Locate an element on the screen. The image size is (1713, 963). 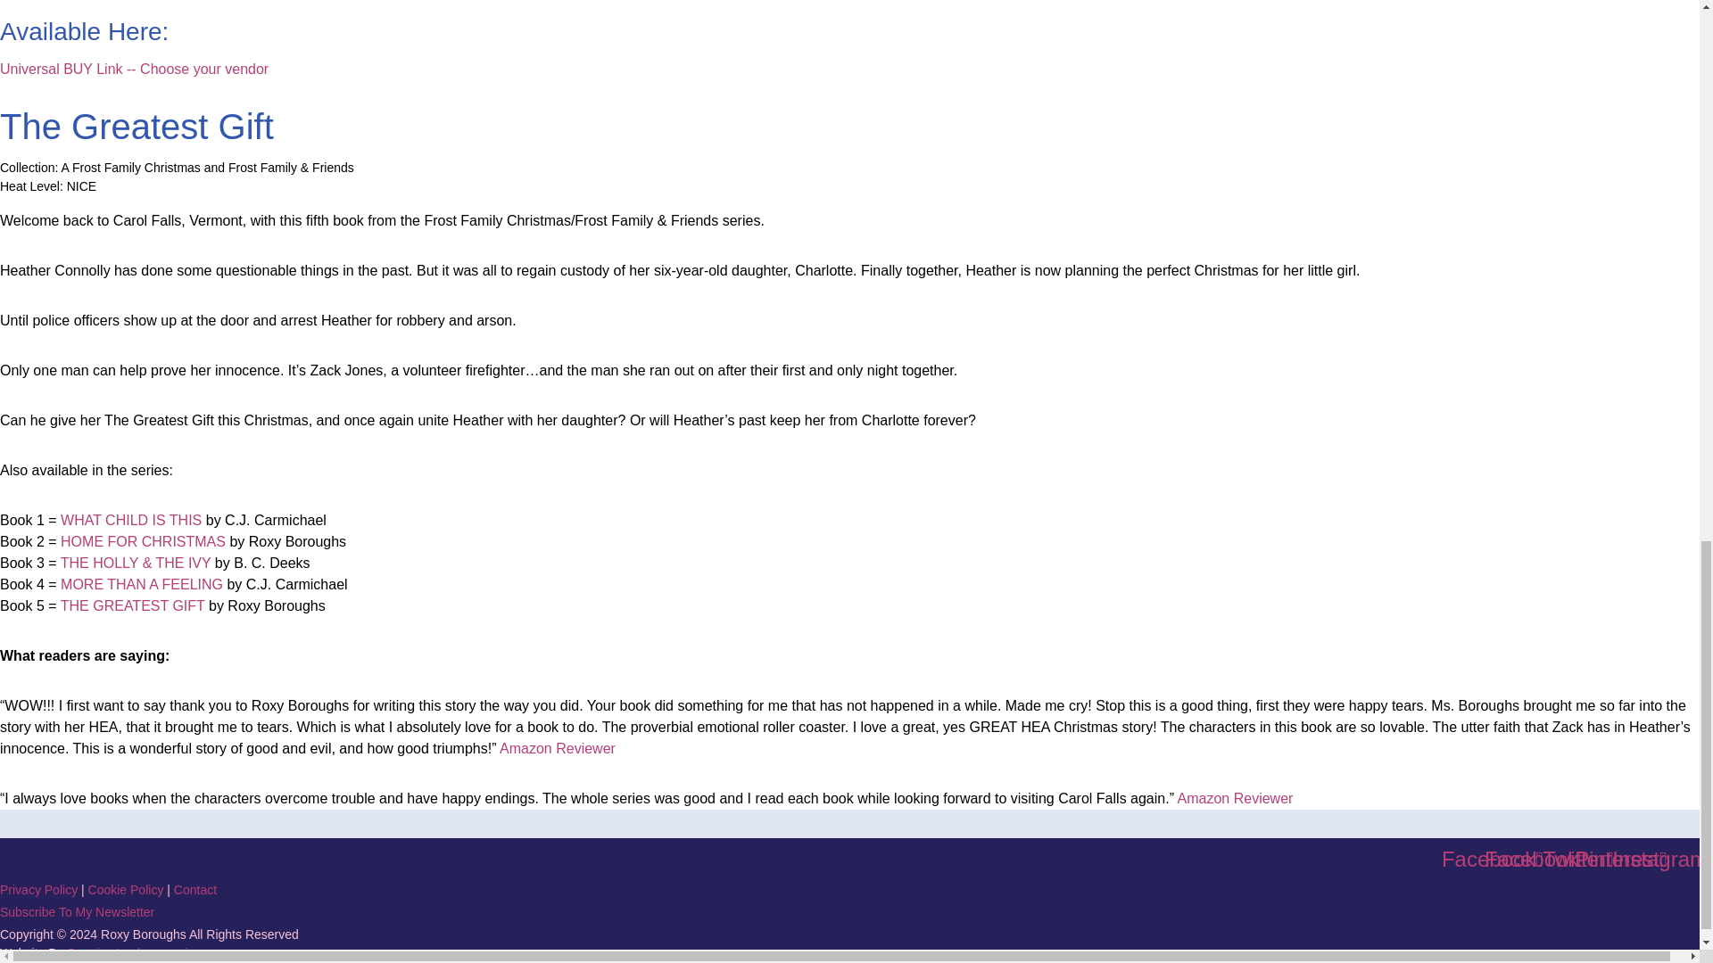
Amazon Reviewer is located at coordinates (557, 747).